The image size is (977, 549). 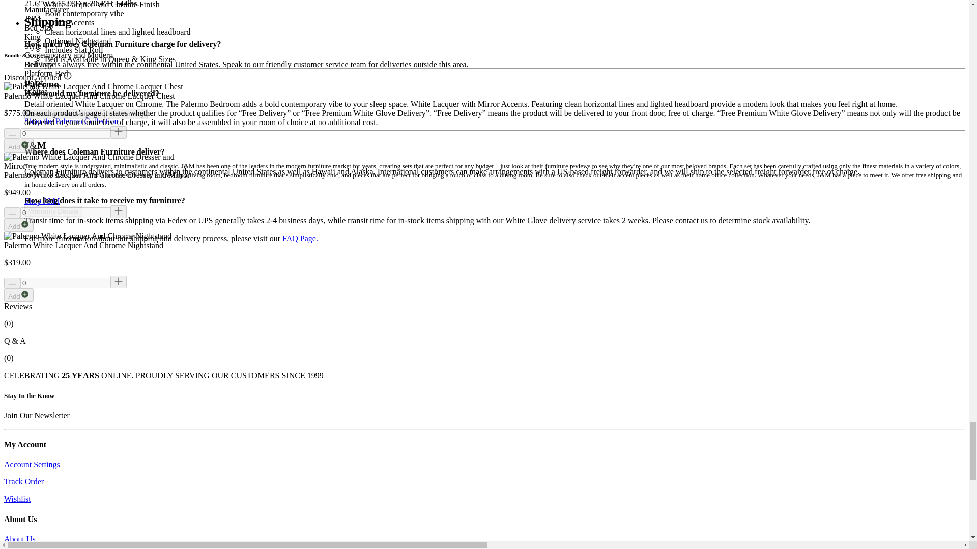 What do you see at coordinates (65, 283) in the screenshot?
I see `0` at bounding box center [65, 283].